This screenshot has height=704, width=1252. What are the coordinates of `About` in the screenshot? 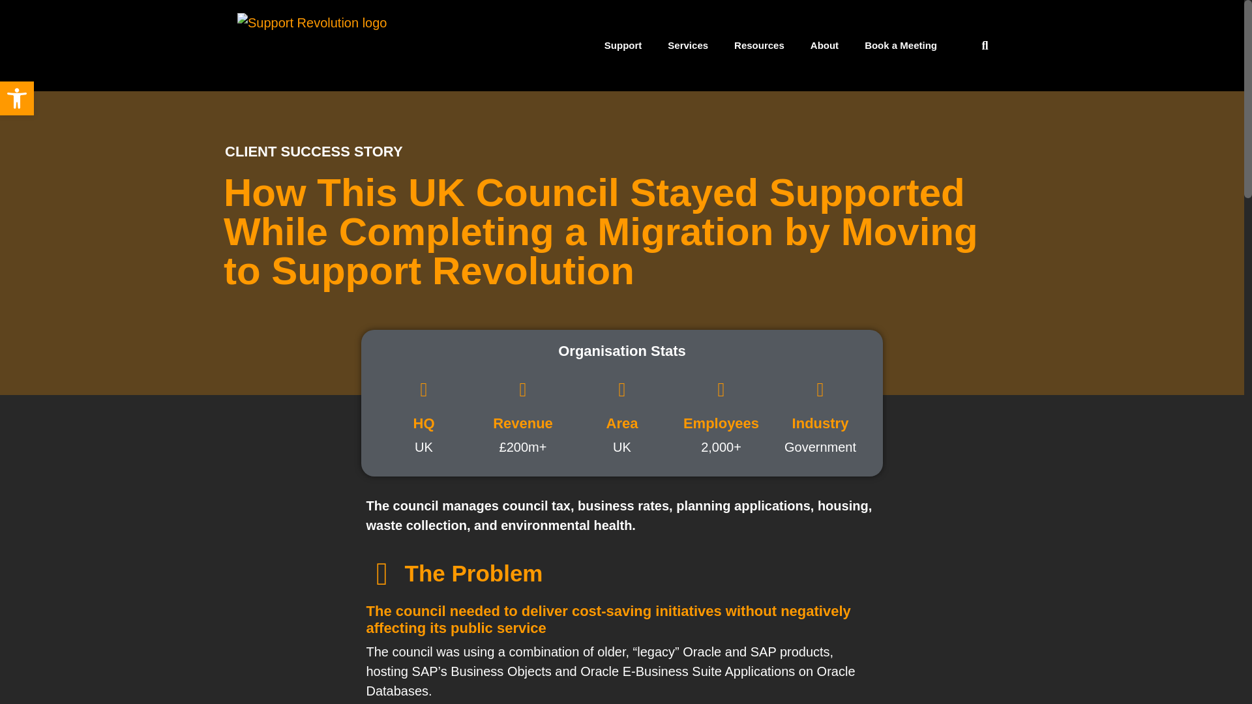 It's located at (824, 46).